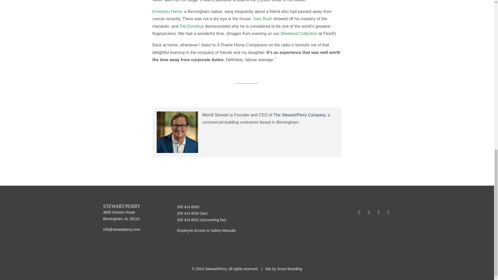 The image size is (498, 280). Describe the element at coordinates (188, 207) in the screenshot. I see `205 414 6000` at that location.